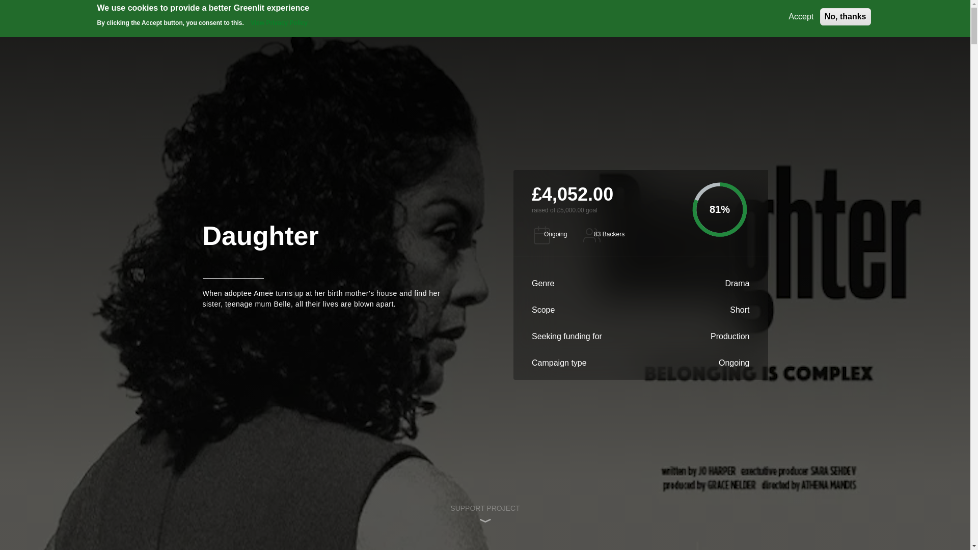 The width and height of the screenshot is (978, 550). What do you see at coordinates (484, 513) in the screenshot?
I see `SUPPORT PROJECT` at bounding box center [484, 513].